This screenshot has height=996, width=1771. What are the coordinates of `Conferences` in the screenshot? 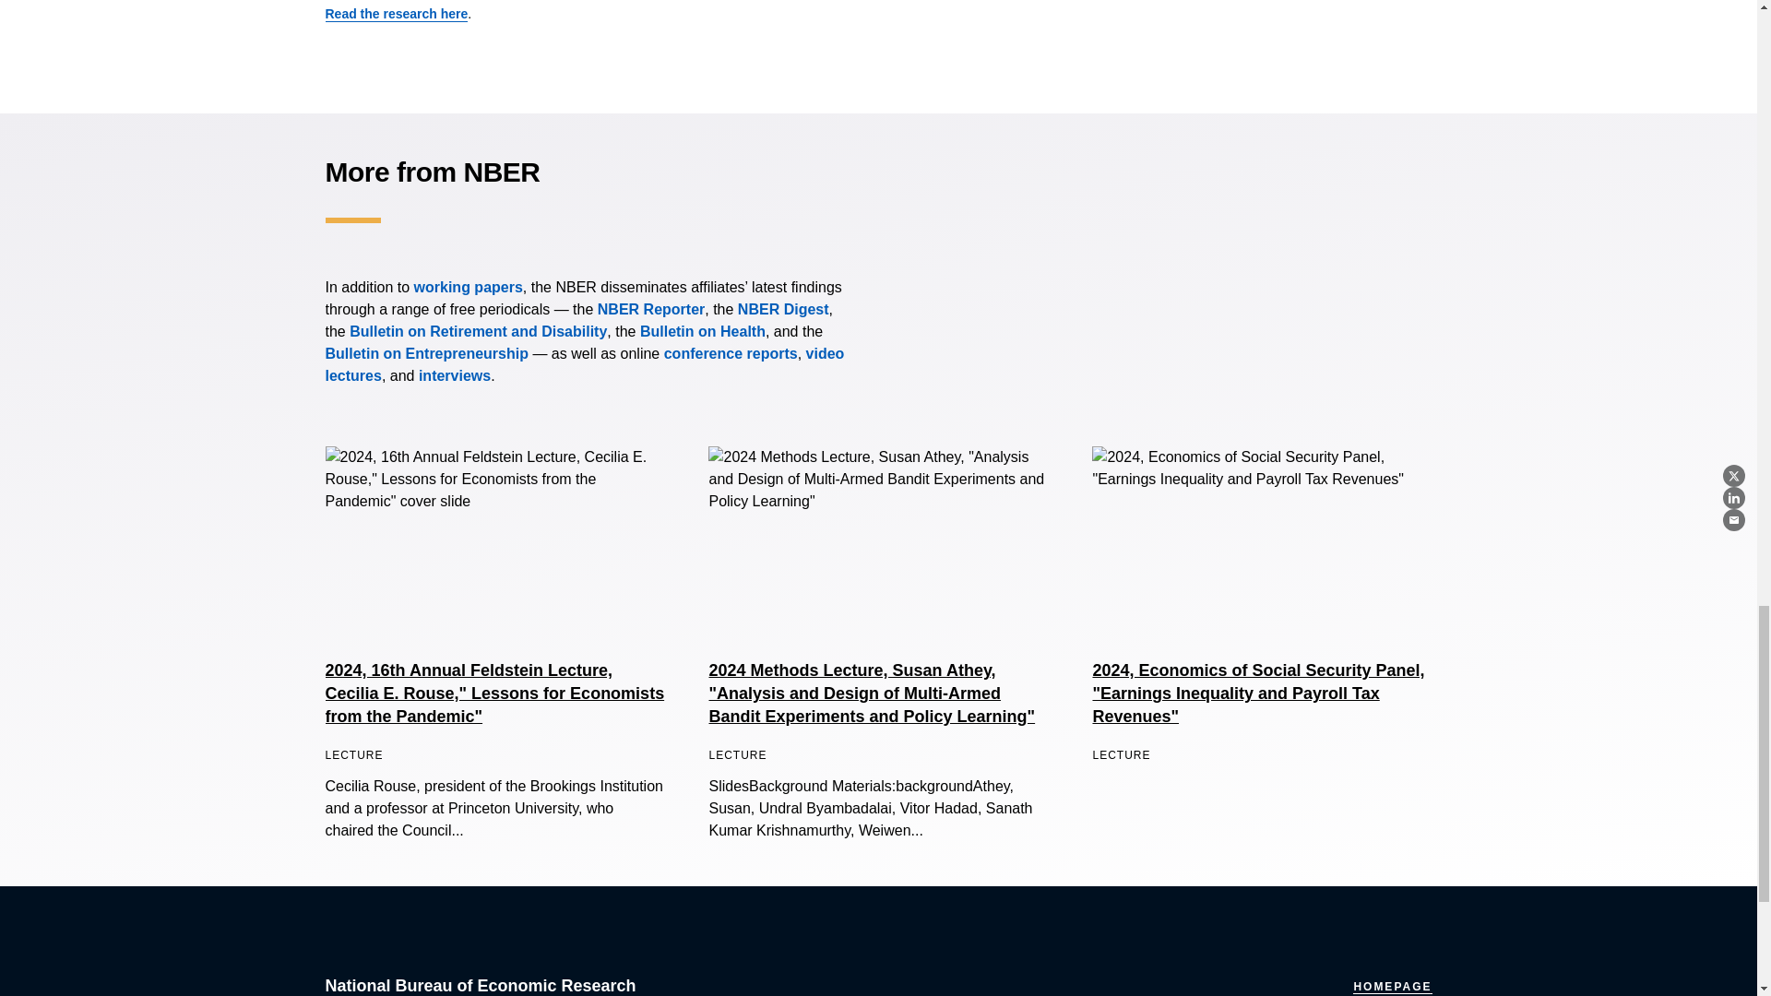 It's located at (731, 353).